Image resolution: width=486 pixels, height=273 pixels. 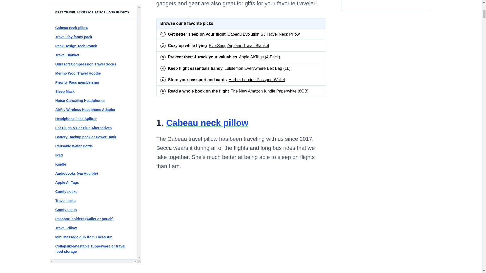 What do you see at coordinates (241, 68) in the screenshot?
I see `Affiliate Link` at bounding box center [241, 68].